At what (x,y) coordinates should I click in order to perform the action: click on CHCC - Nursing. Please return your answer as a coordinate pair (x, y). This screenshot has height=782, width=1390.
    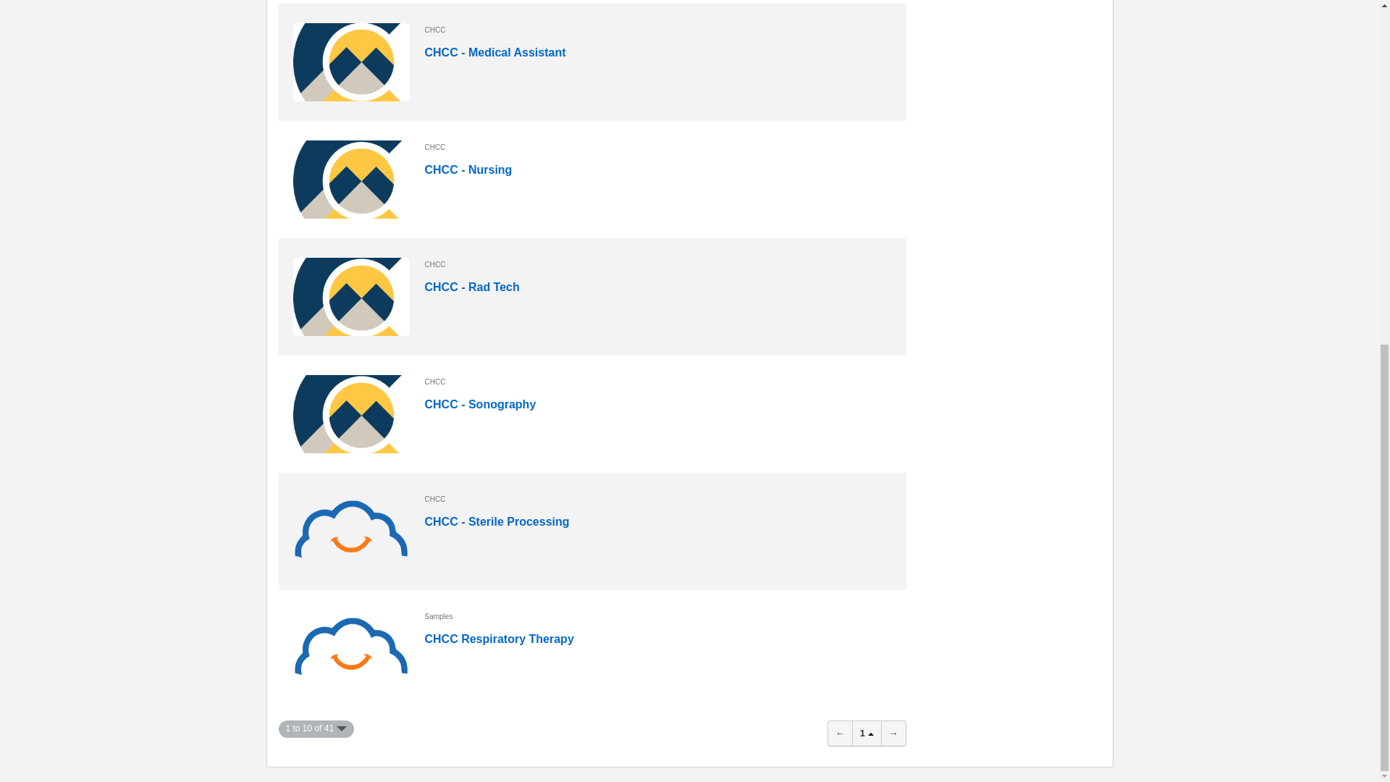
    Looking at the image, I should click on (352, 180).